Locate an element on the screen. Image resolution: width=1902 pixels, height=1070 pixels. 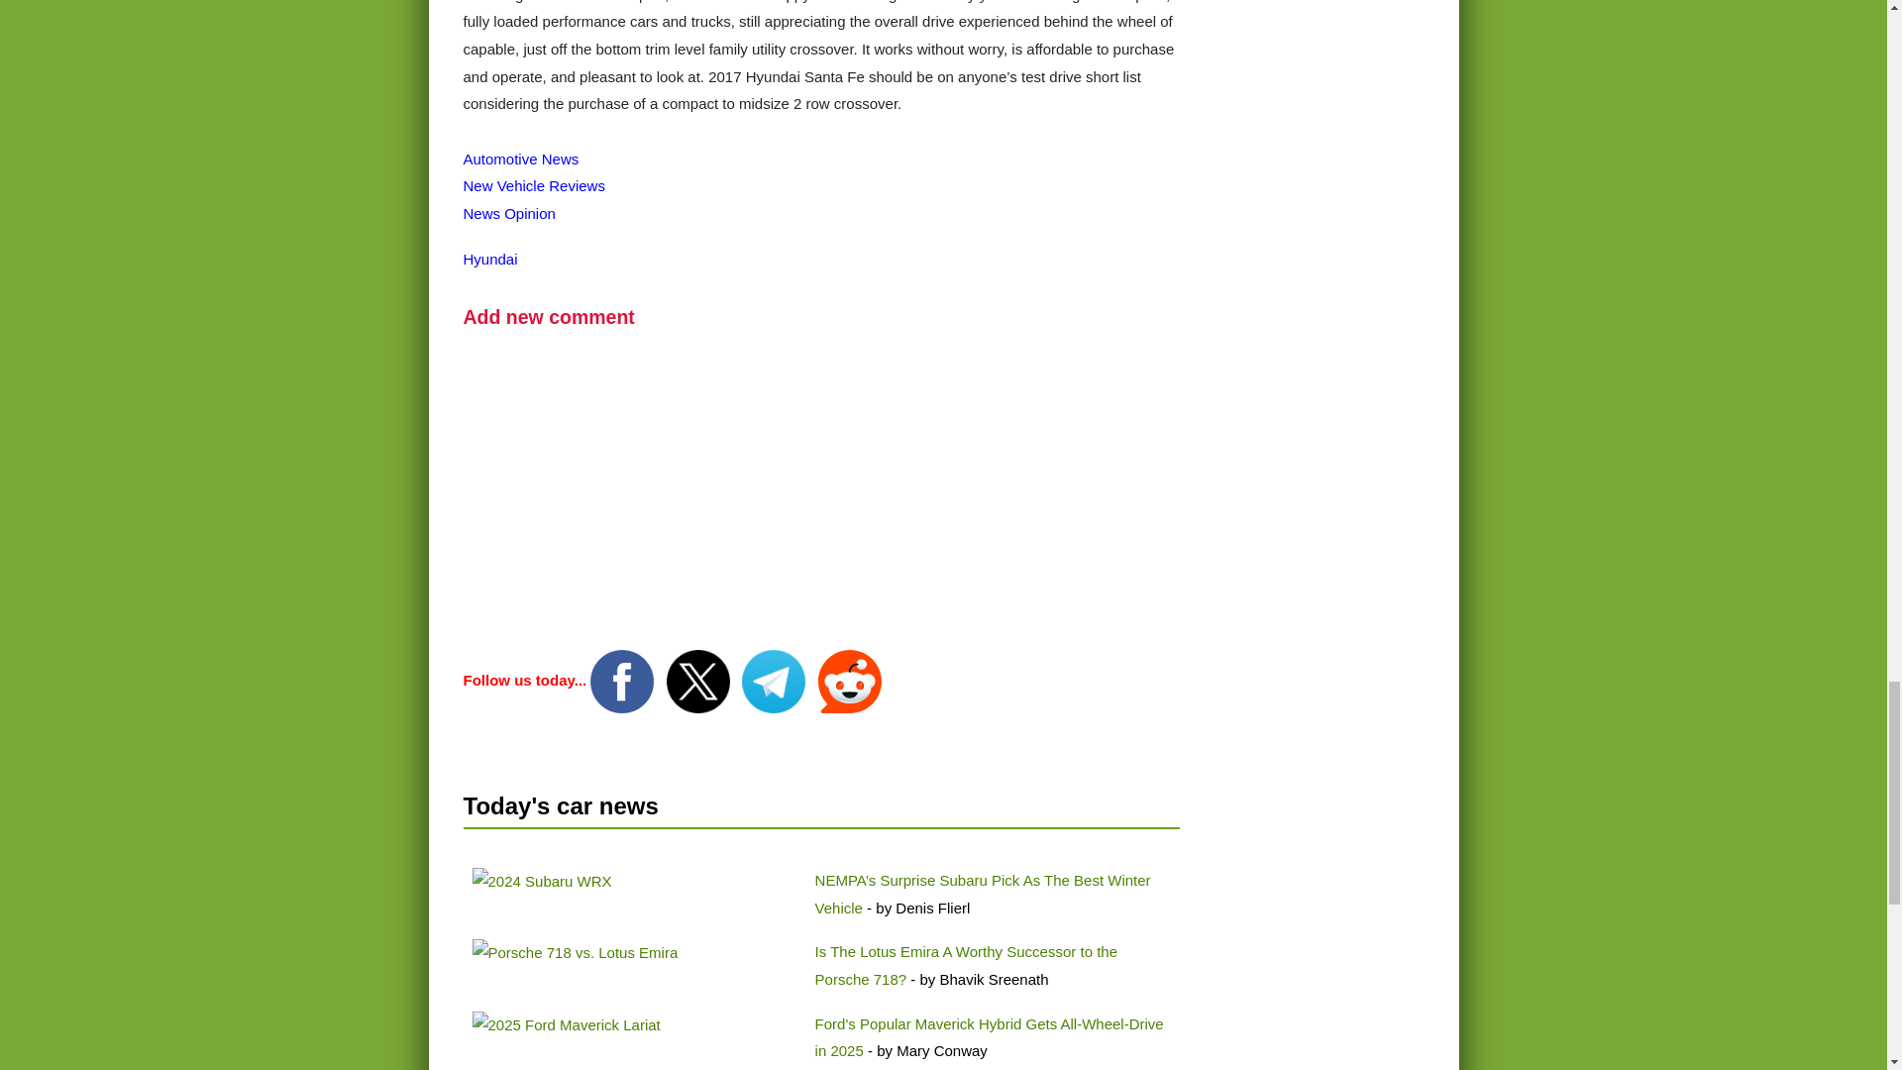
2024 Subaru WRX in deep snow is located at coordinates (541, 881).